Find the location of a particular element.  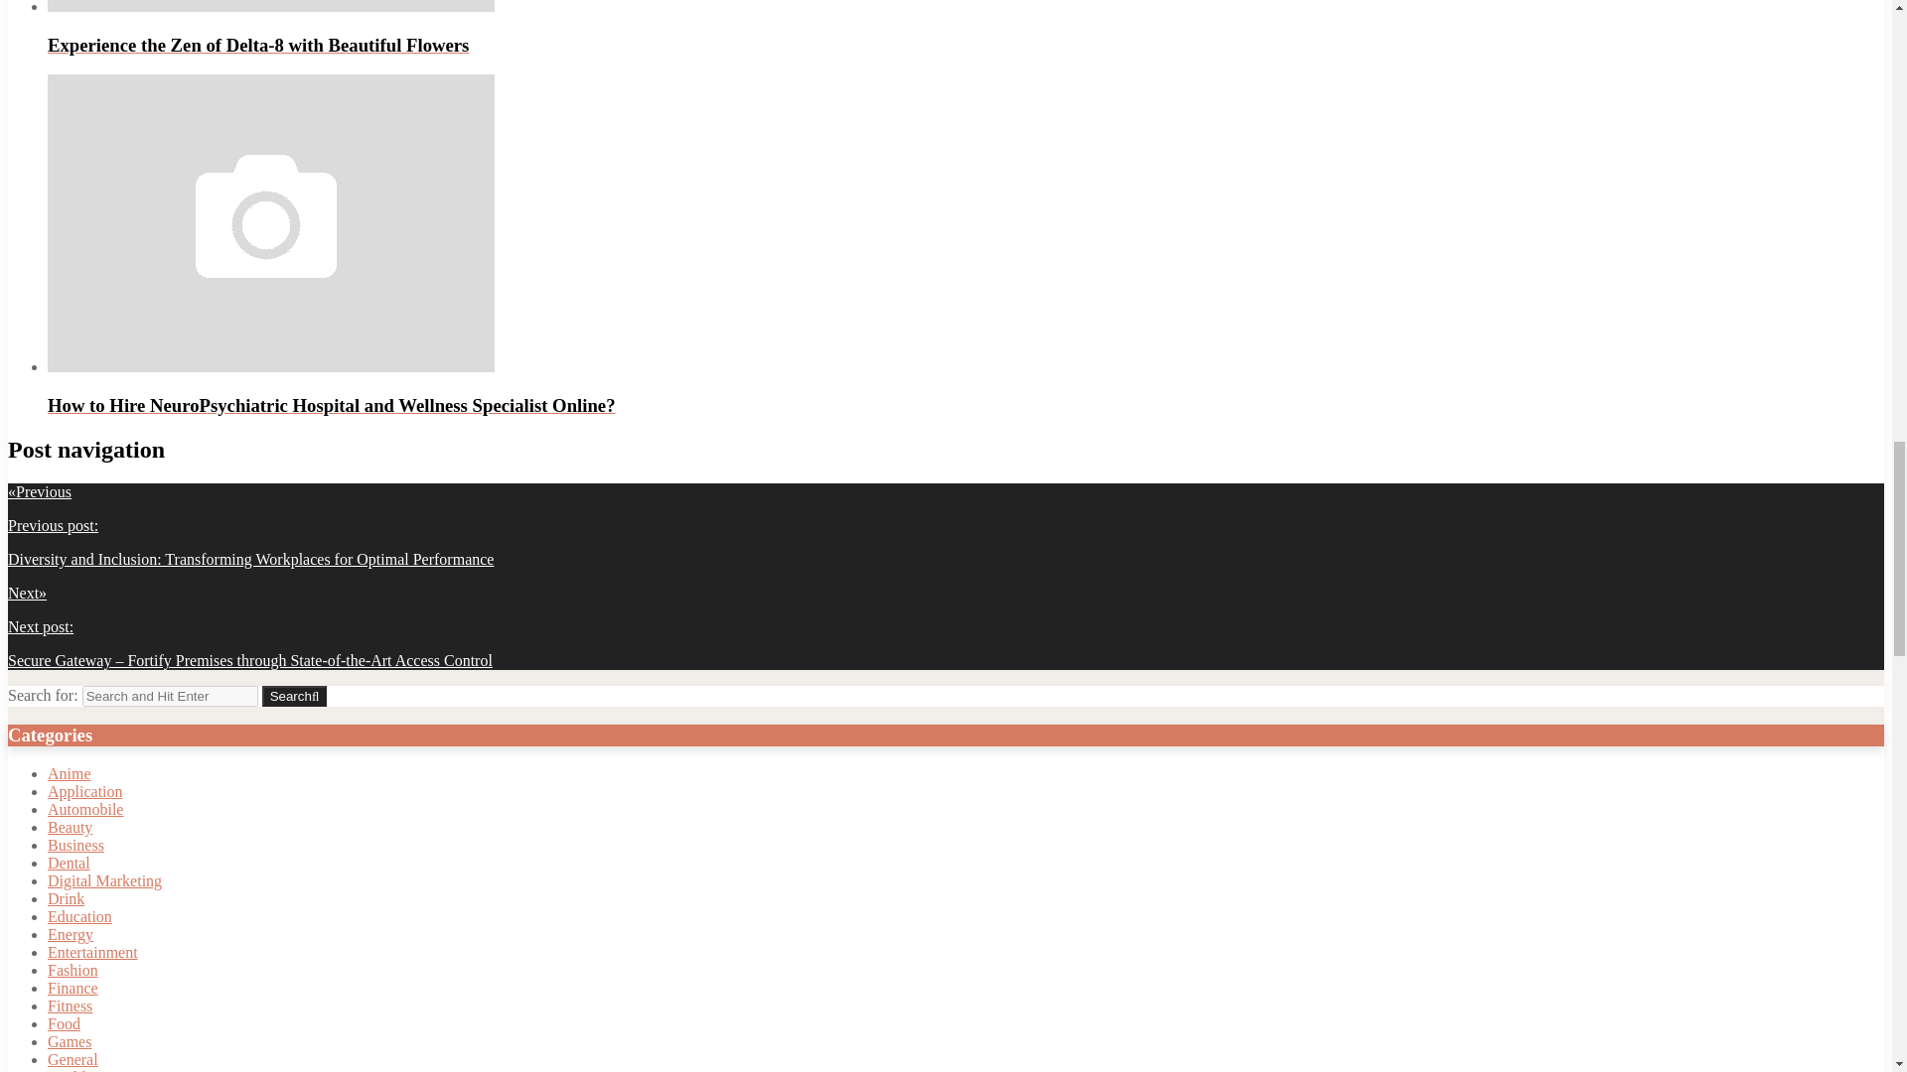

Fitness is located at coordinates (70, 1005).